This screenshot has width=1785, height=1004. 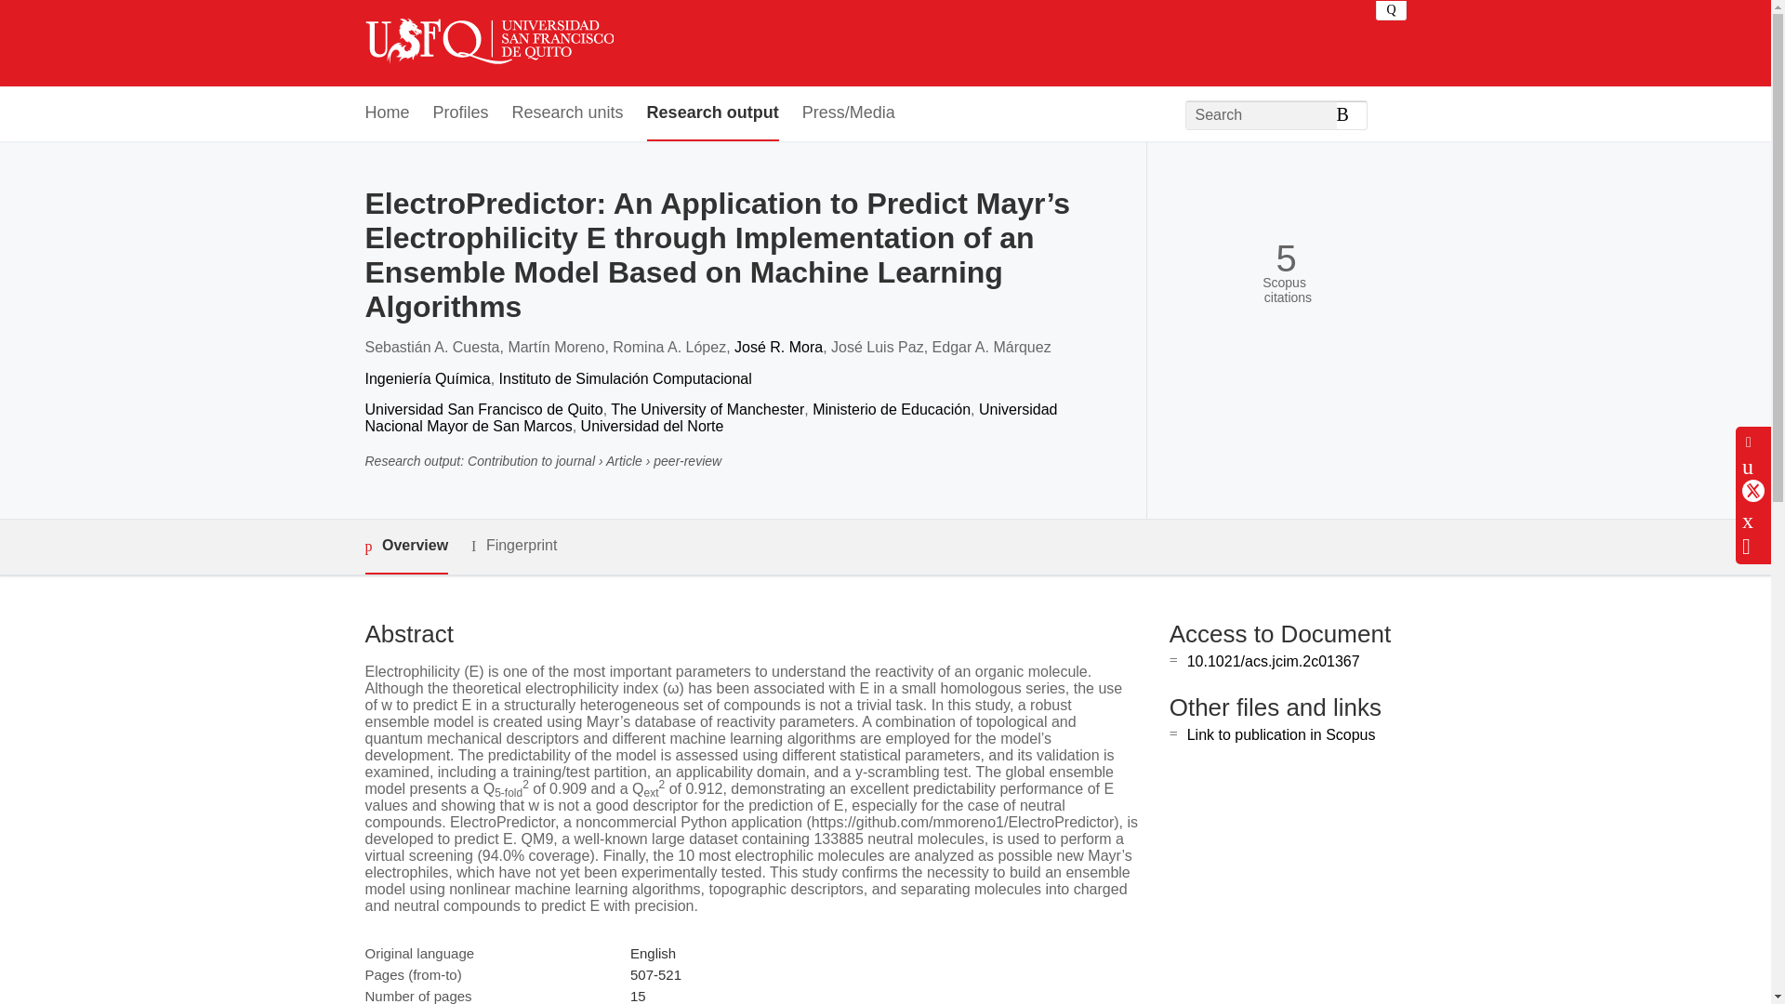 What do you see at coordinates (707, 409) in the screenshot?
I see `The University of Manchester` at bounding box center [707, 409].